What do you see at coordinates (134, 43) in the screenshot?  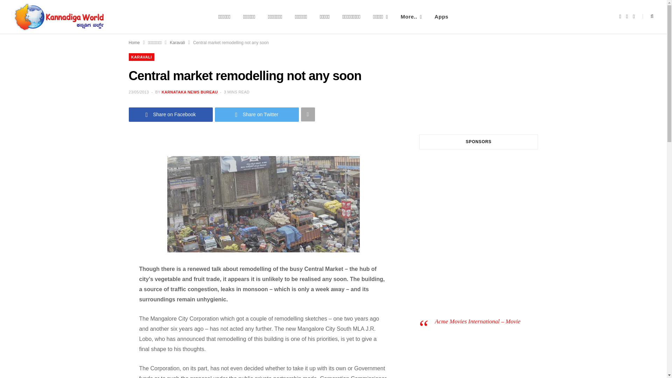 I see `Home` at bounding box center [134, 43].